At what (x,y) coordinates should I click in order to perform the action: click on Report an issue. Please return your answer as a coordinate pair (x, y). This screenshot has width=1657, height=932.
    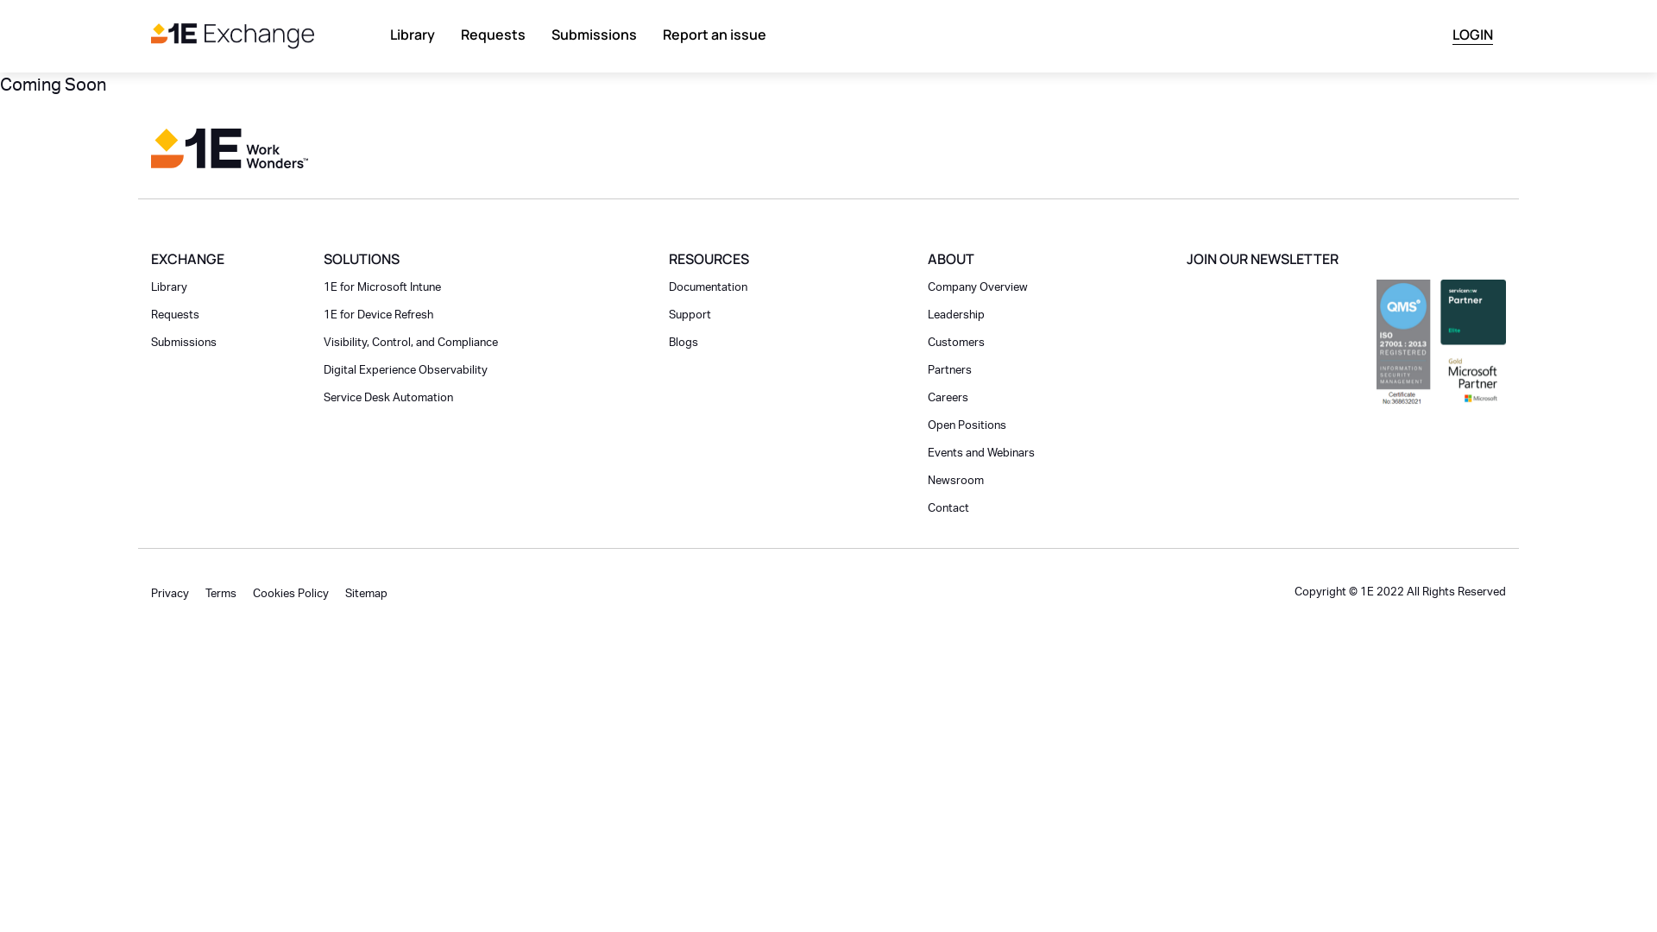
    Looking at the image, I should click on (715, 36).